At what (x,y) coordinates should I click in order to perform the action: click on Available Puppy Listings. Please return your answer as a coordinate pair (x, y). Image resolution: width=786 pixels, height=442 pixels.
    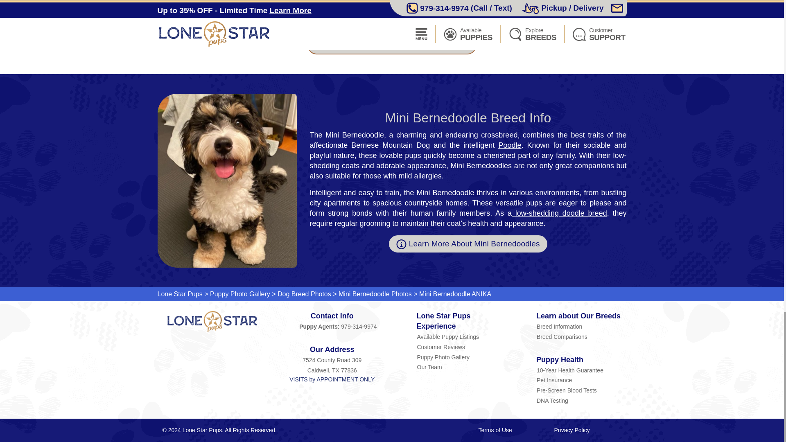
    Looking at the image, I should click on (462, 336).